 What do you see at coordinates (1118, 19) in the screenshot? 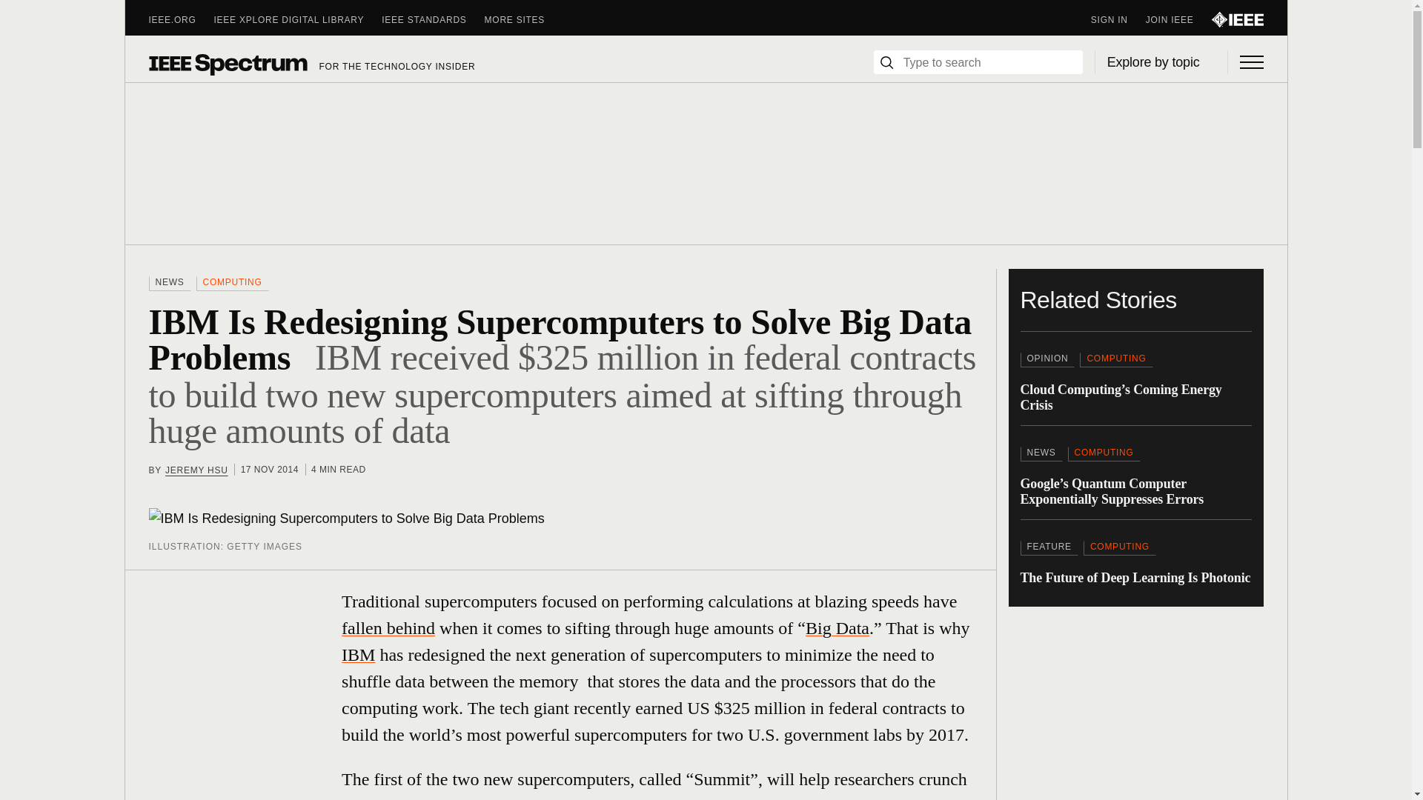
I see `SIGN IN` at bounding box center [1118, 19].